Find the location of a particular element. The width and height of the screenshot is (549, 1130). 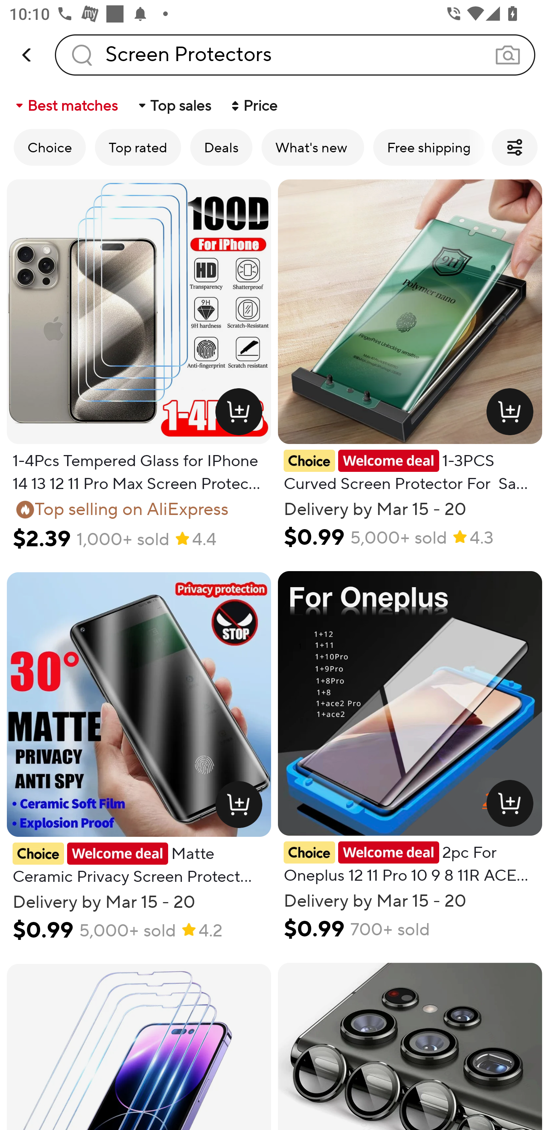

Best matches is located at coordinates (66, 105).